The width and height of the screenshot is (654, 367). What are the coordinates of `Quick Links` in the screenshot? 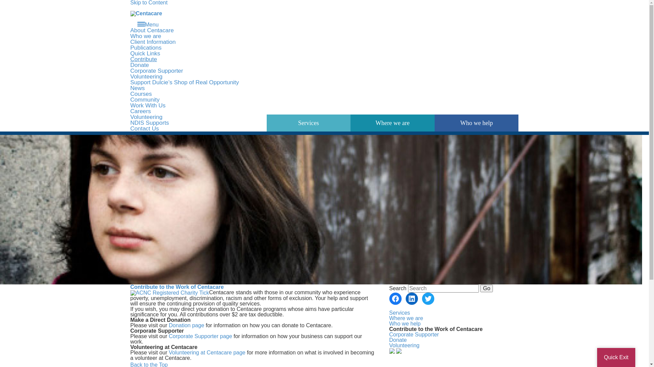 It's located at (145, 54).